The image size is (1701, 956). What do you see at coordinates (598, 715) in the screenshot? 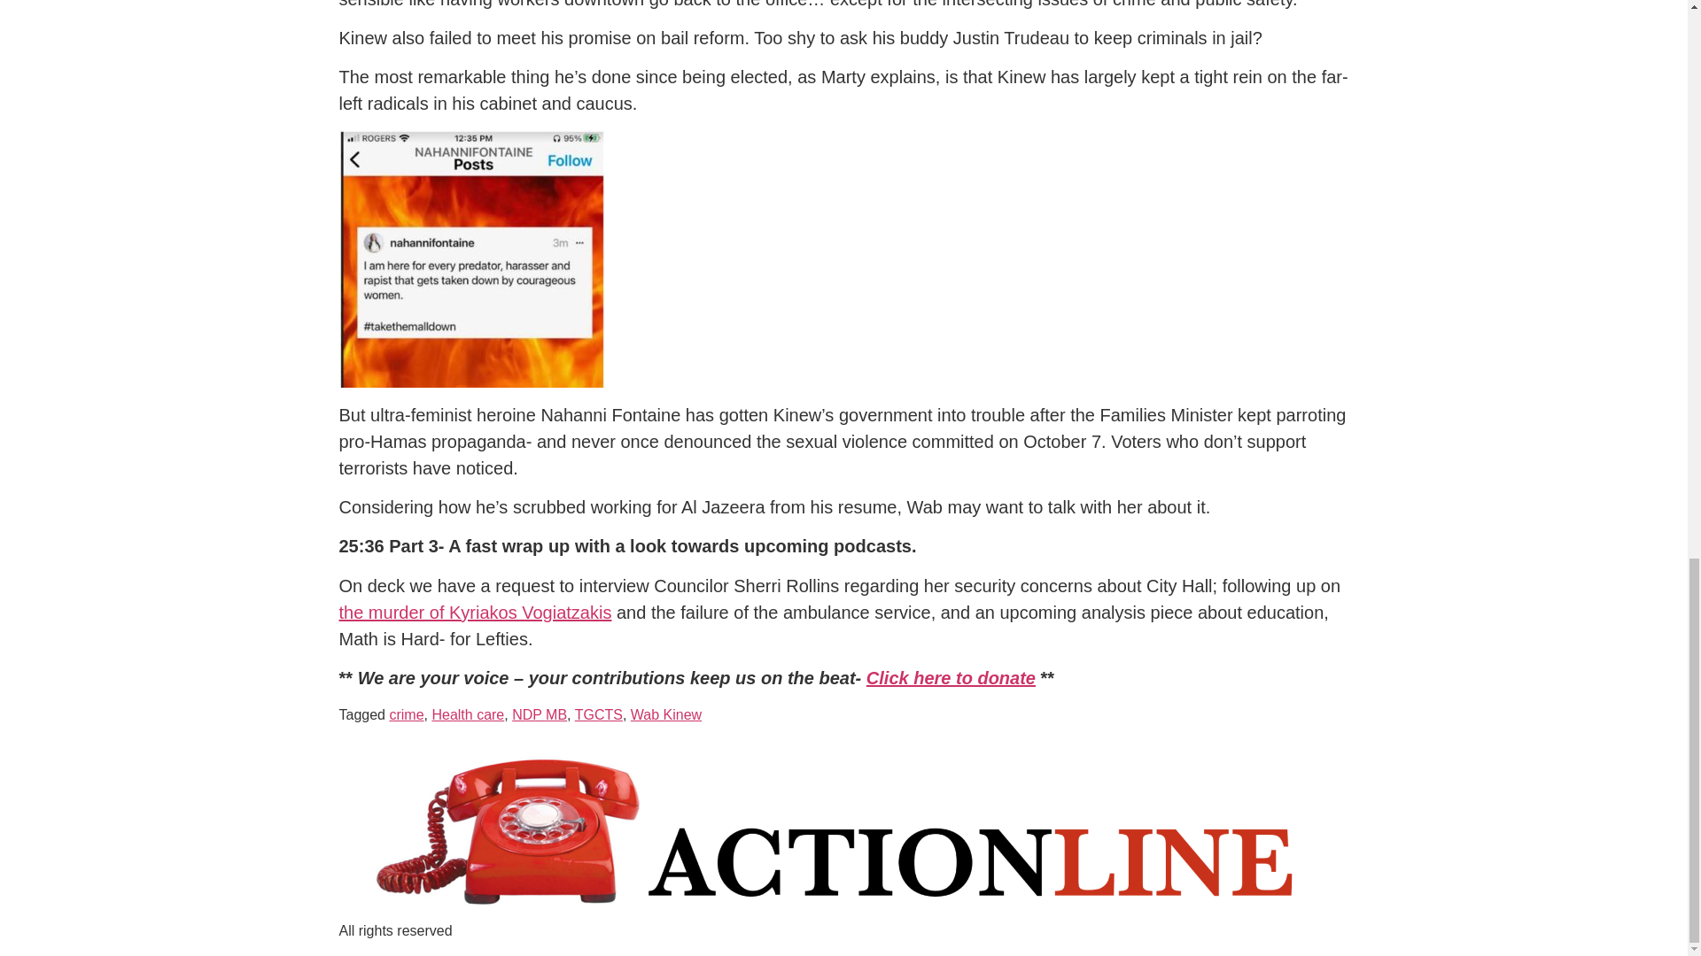
I see `TGCTS` at bounding box center [598, 715].